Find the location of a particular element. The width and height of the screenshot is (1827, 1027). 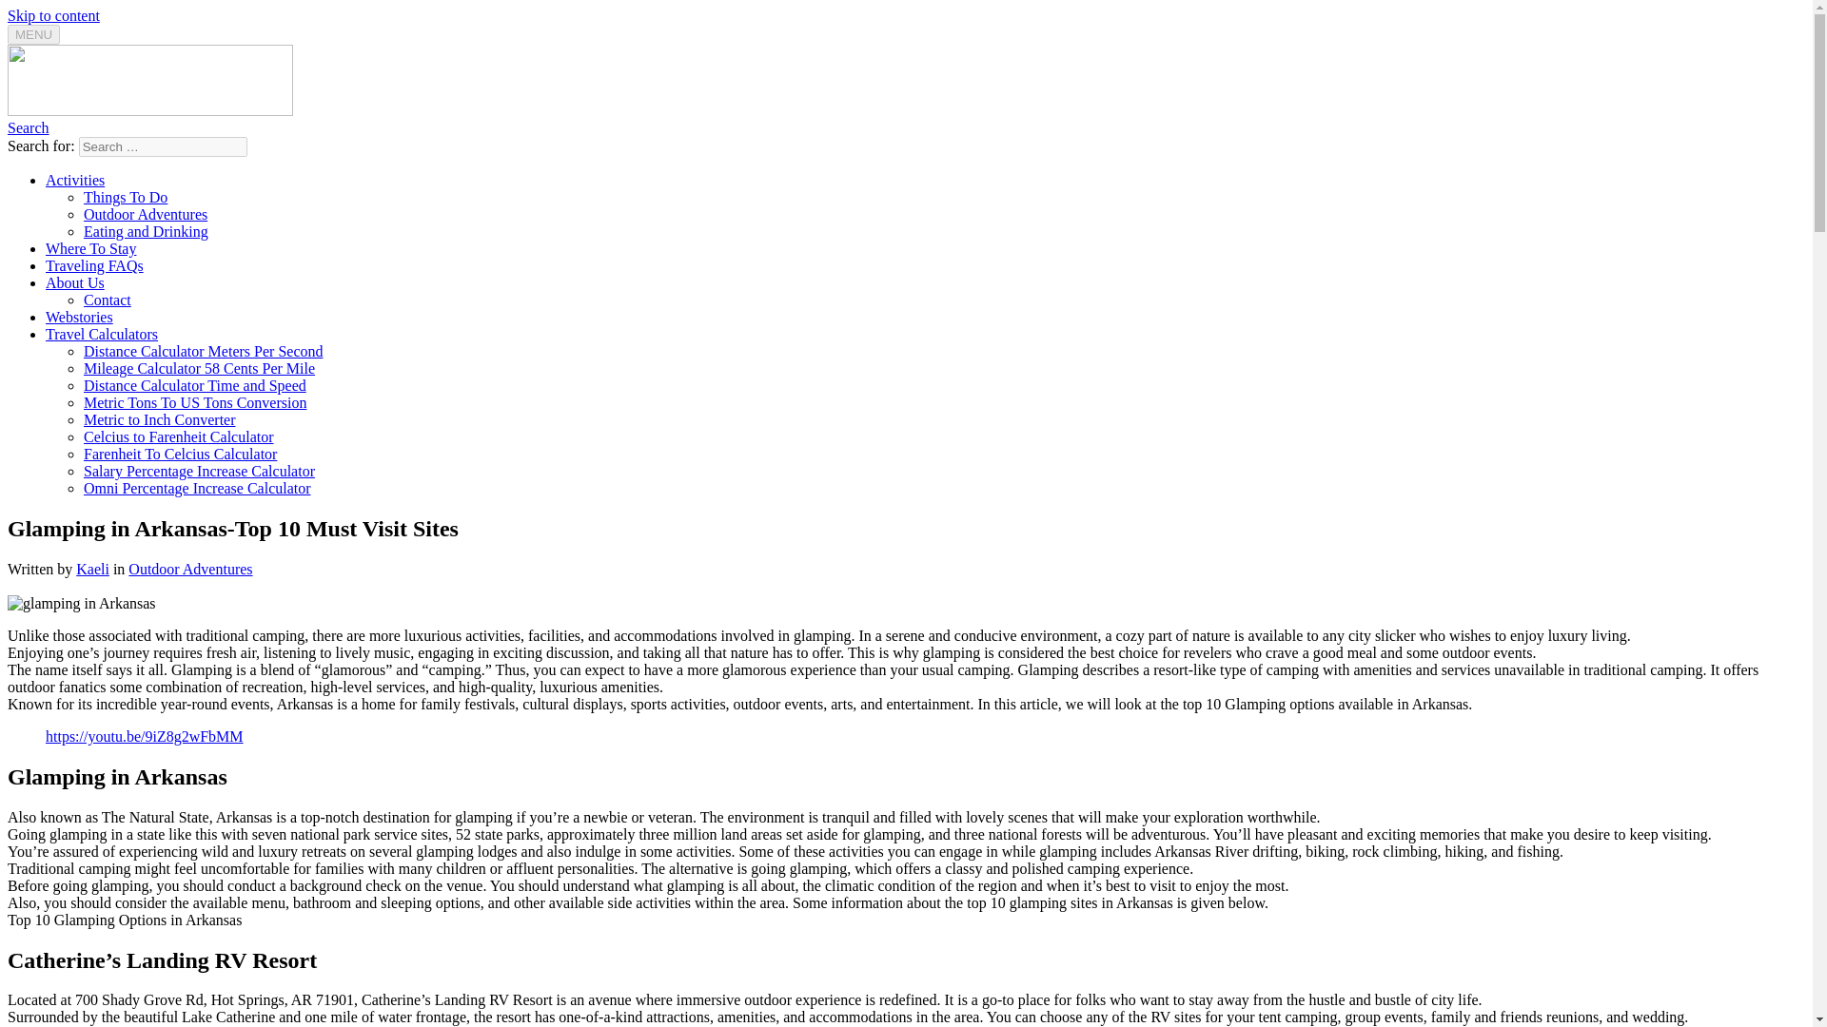

Contact is located at coordinates (108, 300).